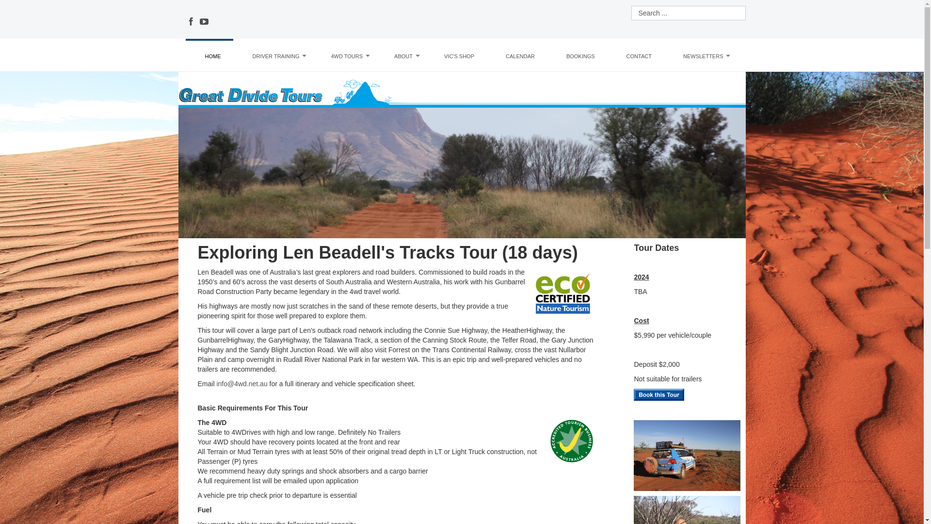  Describe the element at coordinates (639, 56) in the screenshot. I see `CONTACT` at that location.